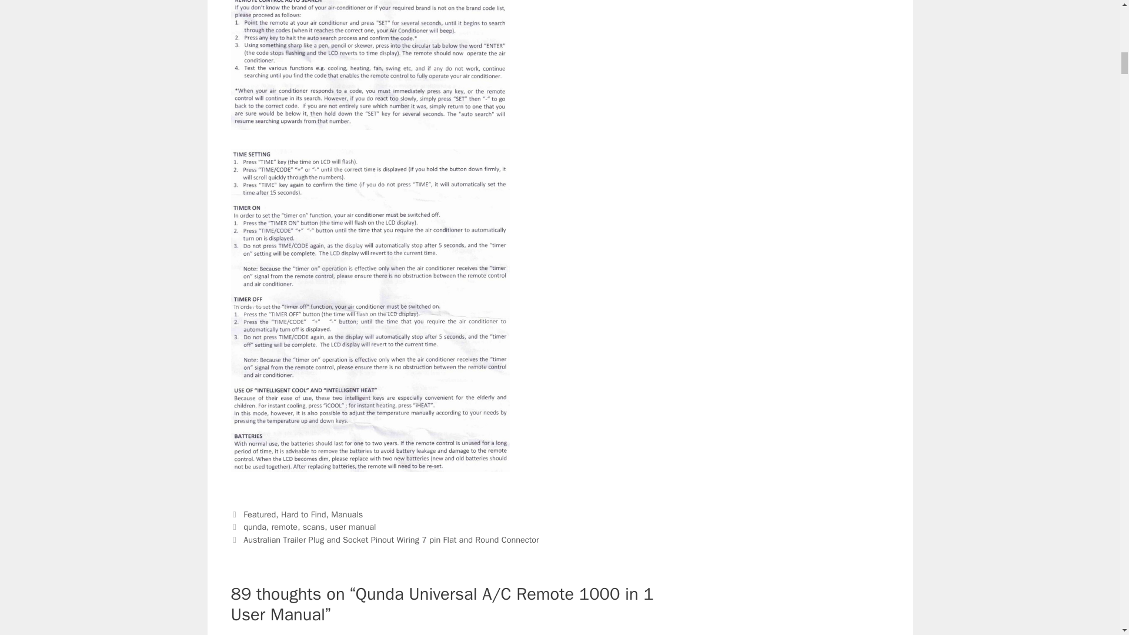  Describe the element at coordinates (303, 514) in the screenshot. I see `Hard to Find` at that location.